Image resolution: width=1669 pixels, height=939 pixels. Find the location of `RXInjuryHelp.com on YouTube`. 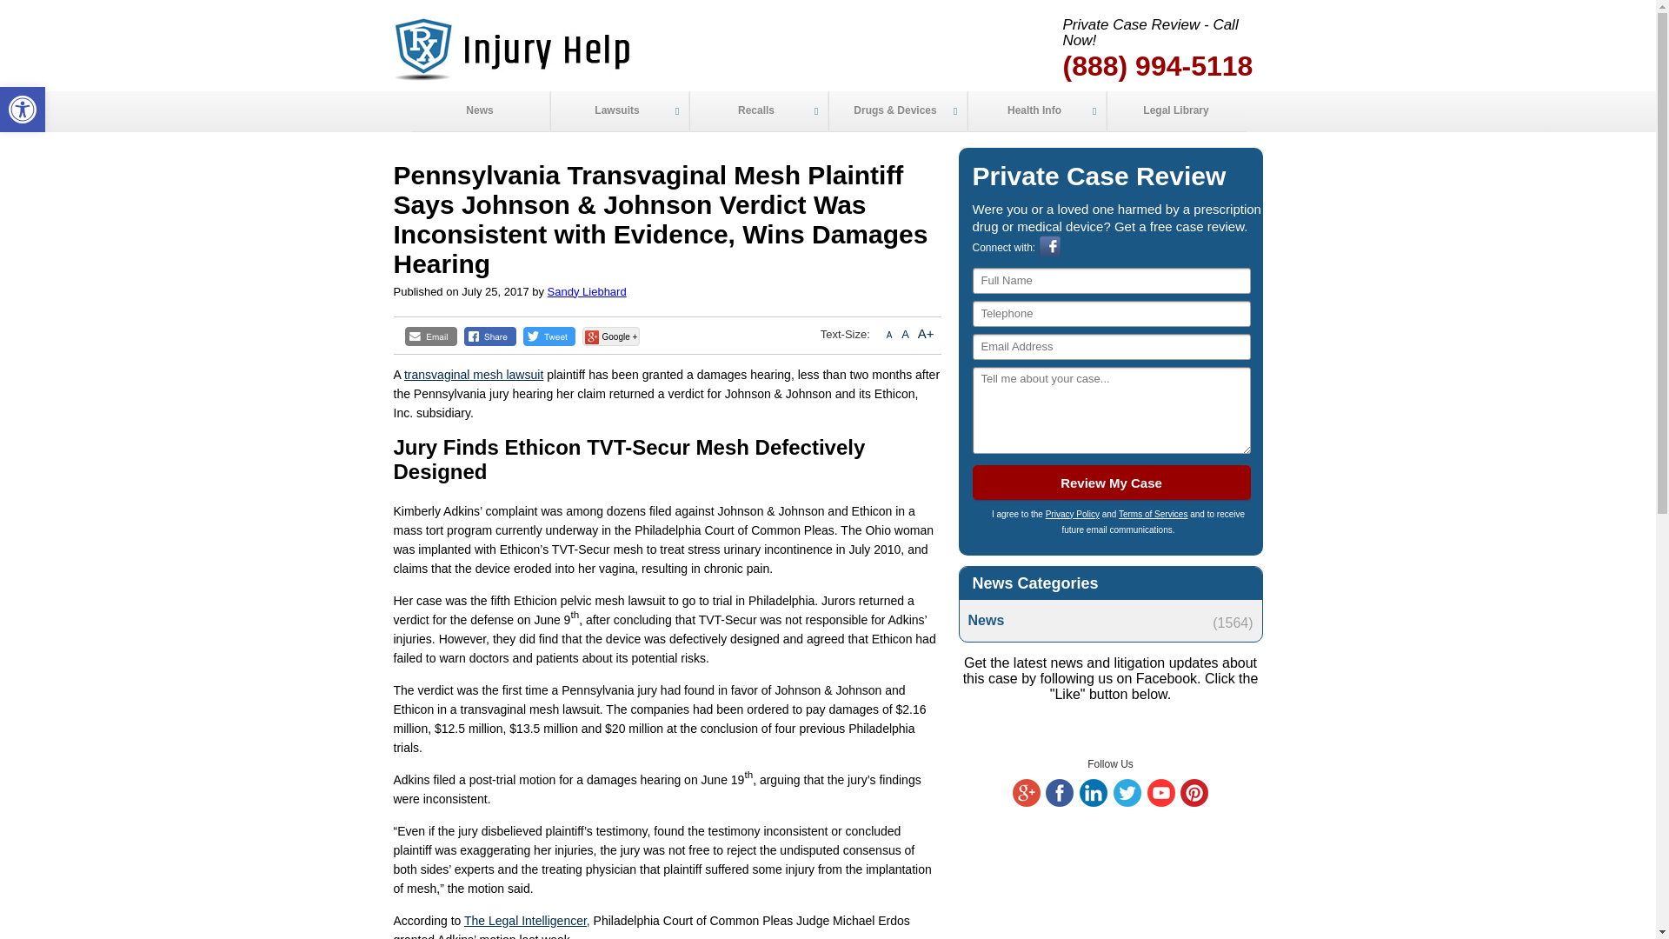

RXInjuryHelp.com on YouTube is located at coordinates (1127, 802).